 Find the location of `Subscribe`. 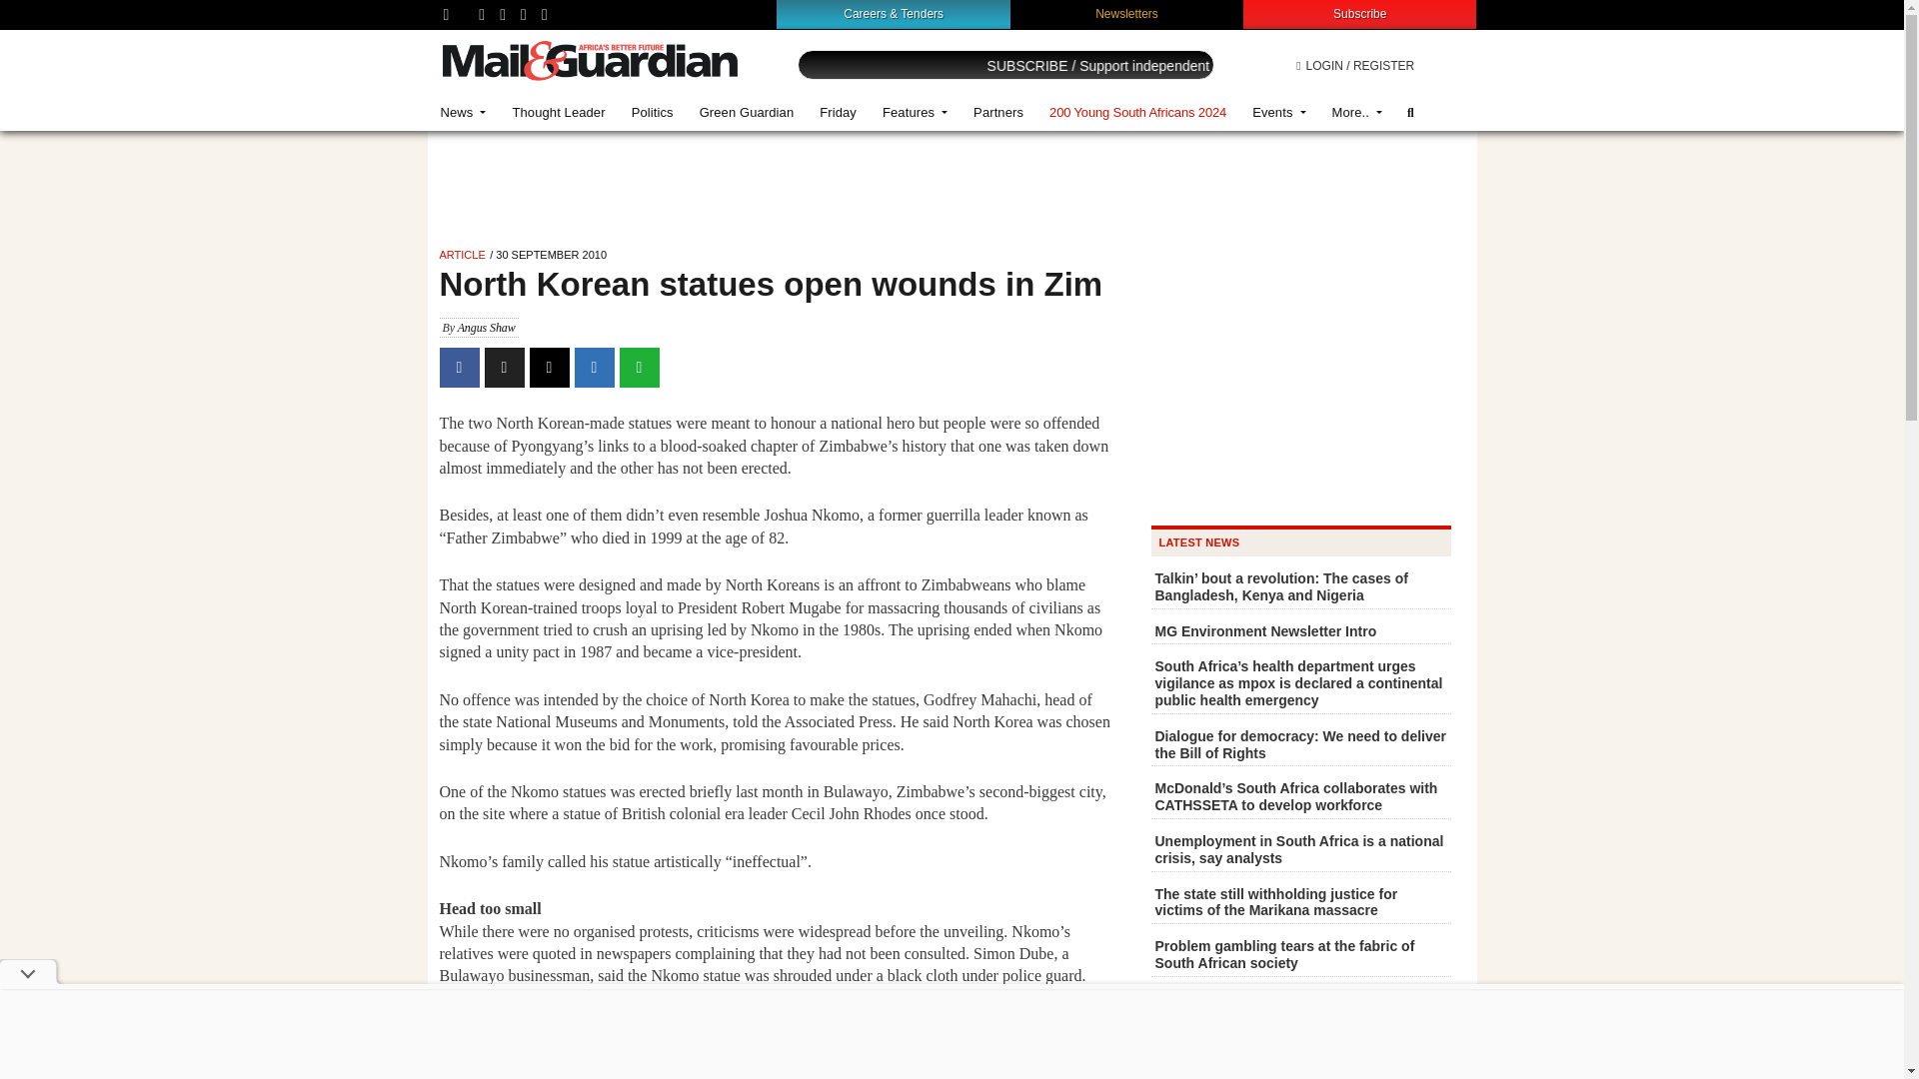

Subscribe is located at coordinates (1359, 13).